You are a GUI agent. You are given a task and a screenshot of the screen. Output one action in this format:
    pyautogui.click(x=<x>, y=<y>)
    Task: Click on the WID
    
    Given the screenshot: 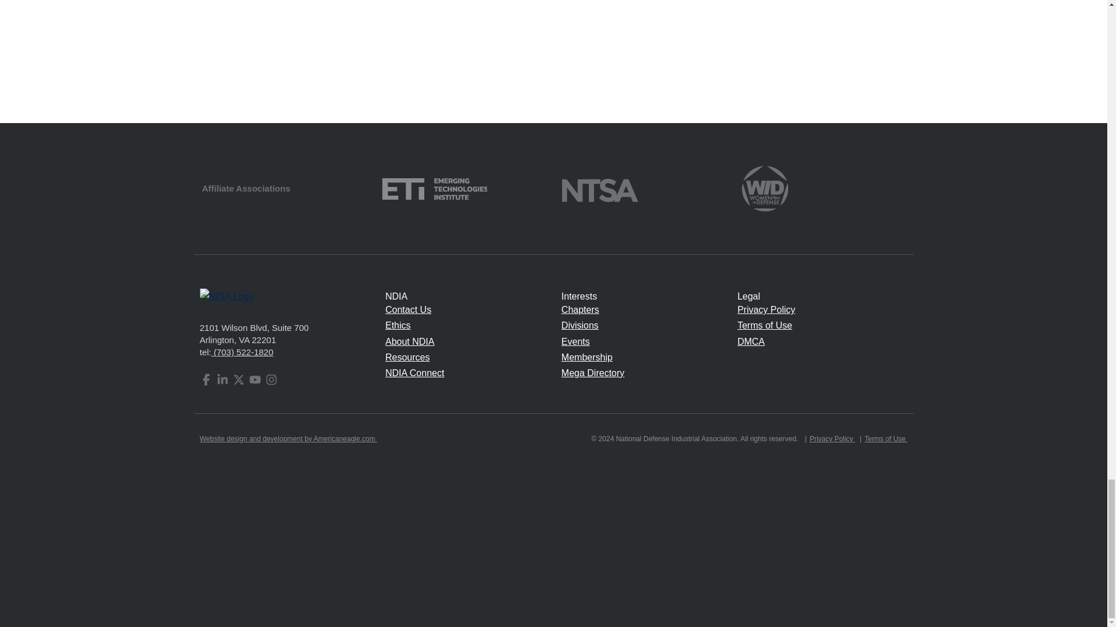 What is the action you would take?
    pyautogui.click(x=765, y=188)
    